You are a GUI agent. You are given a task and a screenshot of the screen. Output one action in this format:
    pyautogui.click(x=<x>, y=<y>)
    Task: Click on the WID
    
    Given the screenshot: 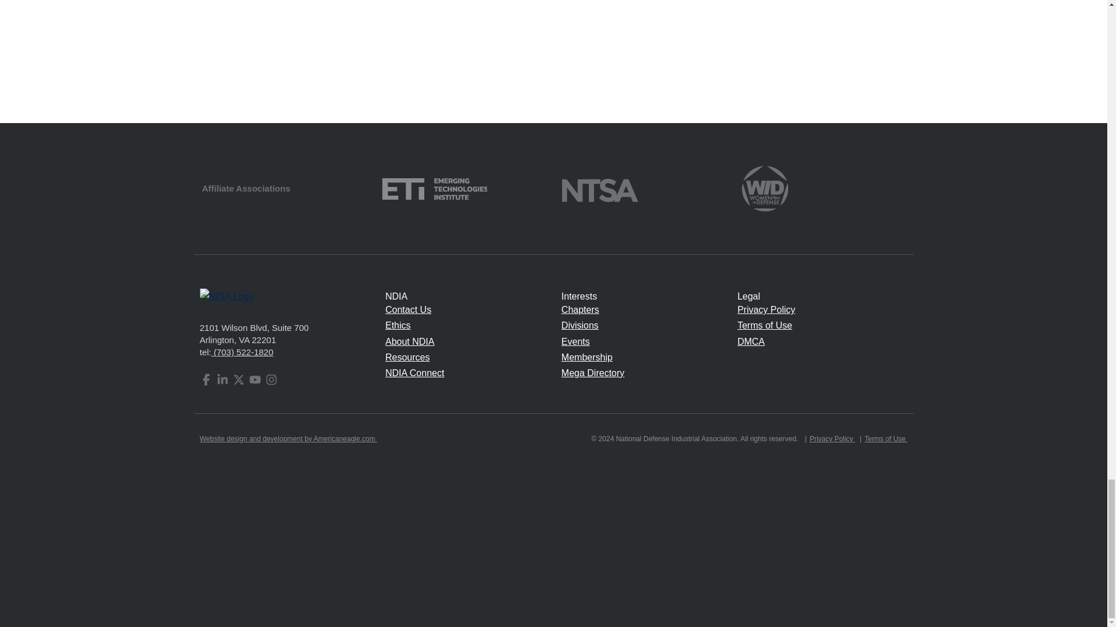 What is the action you would take?
    pyautogui.click(x=765, y=188)
    